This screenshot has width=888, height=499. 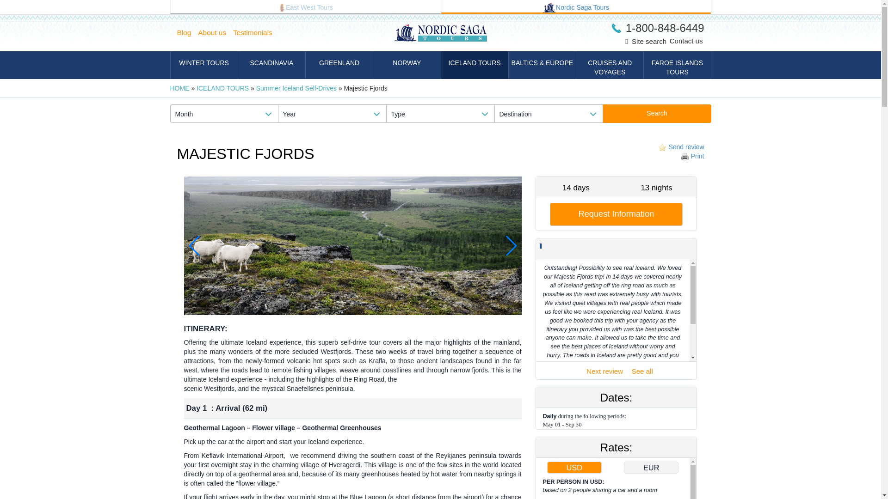 What do you see at coordinates (216, 33) in the screenshot?
I see `About us` at bounding box center [216, 33].